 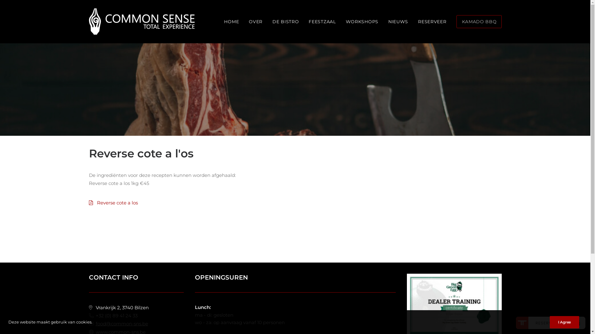 I want to click on I Agree, so click(x=565, y=322).